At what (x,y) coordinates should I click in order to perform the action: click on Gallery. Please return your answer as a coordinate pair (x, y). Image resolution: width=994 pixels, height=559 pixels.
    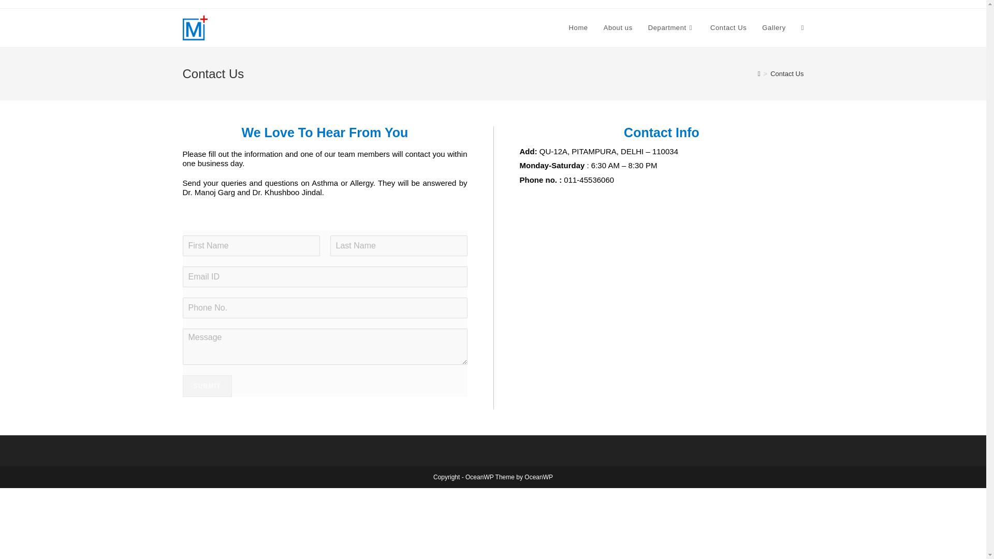
    Looking at the image, I should click on (773, 28).